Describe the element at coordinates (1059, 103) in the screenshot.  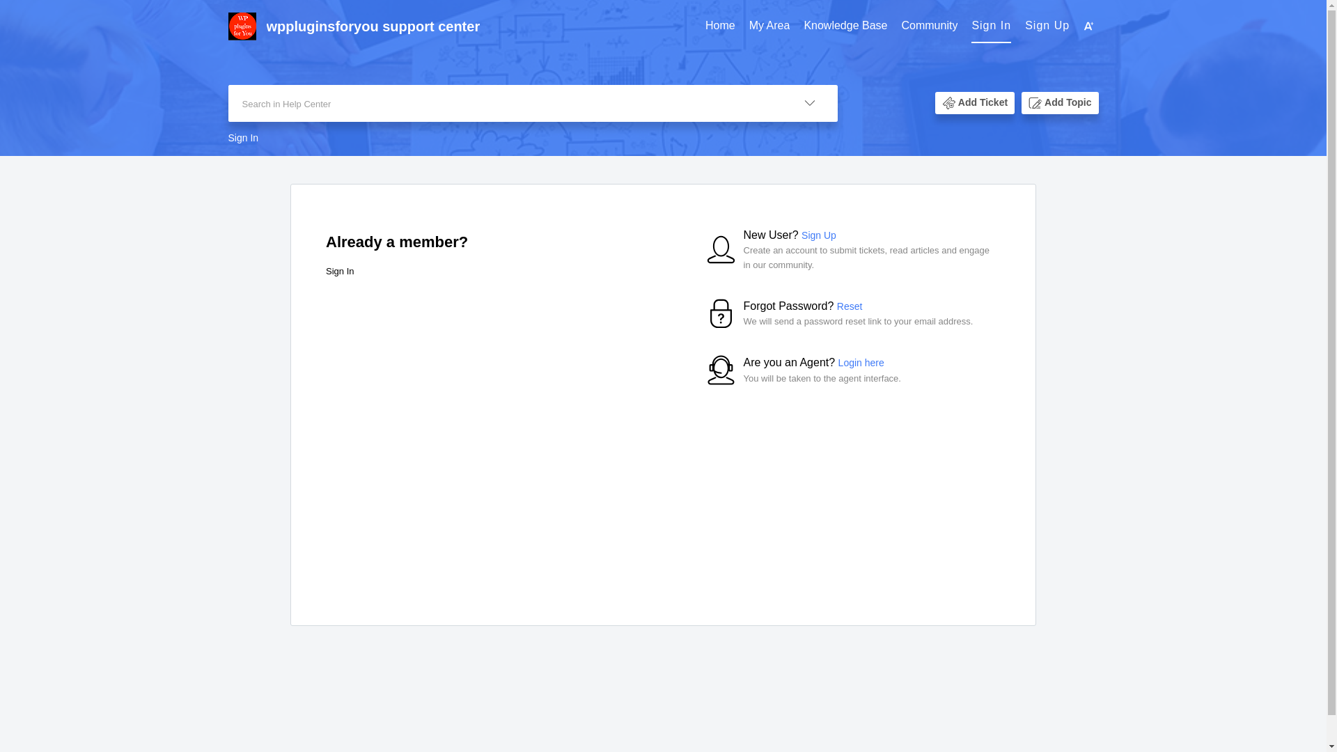
I see `Add Topic` at that location.